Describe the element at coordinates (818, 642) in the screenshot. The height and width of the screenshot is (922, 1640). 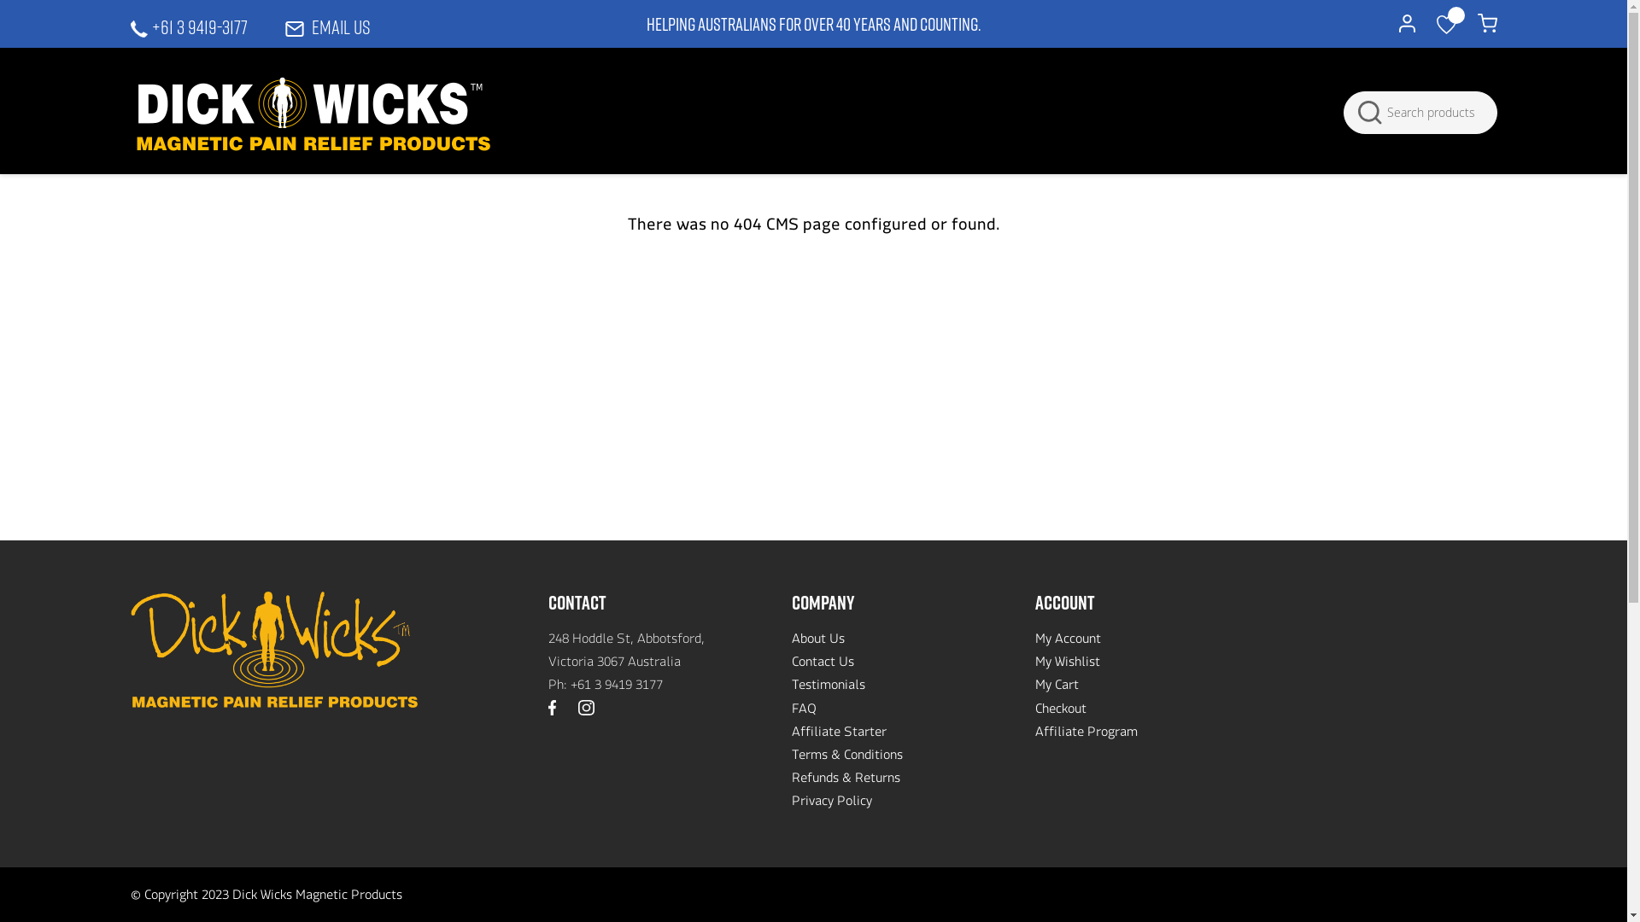
I see `About Us` at that location.